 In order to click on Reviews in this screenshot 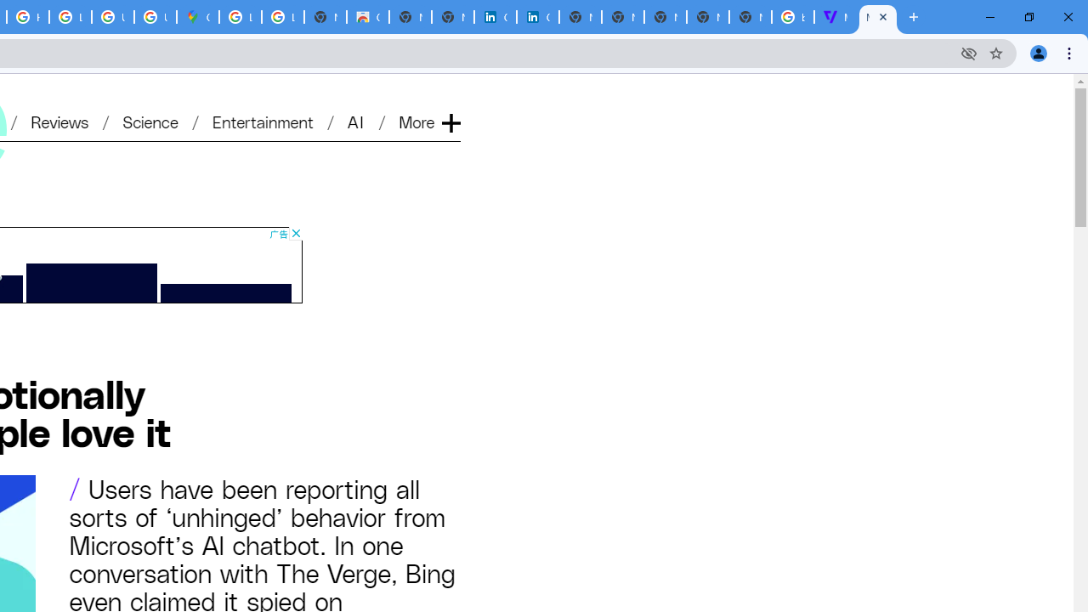, I will do `click(59, 121)`.